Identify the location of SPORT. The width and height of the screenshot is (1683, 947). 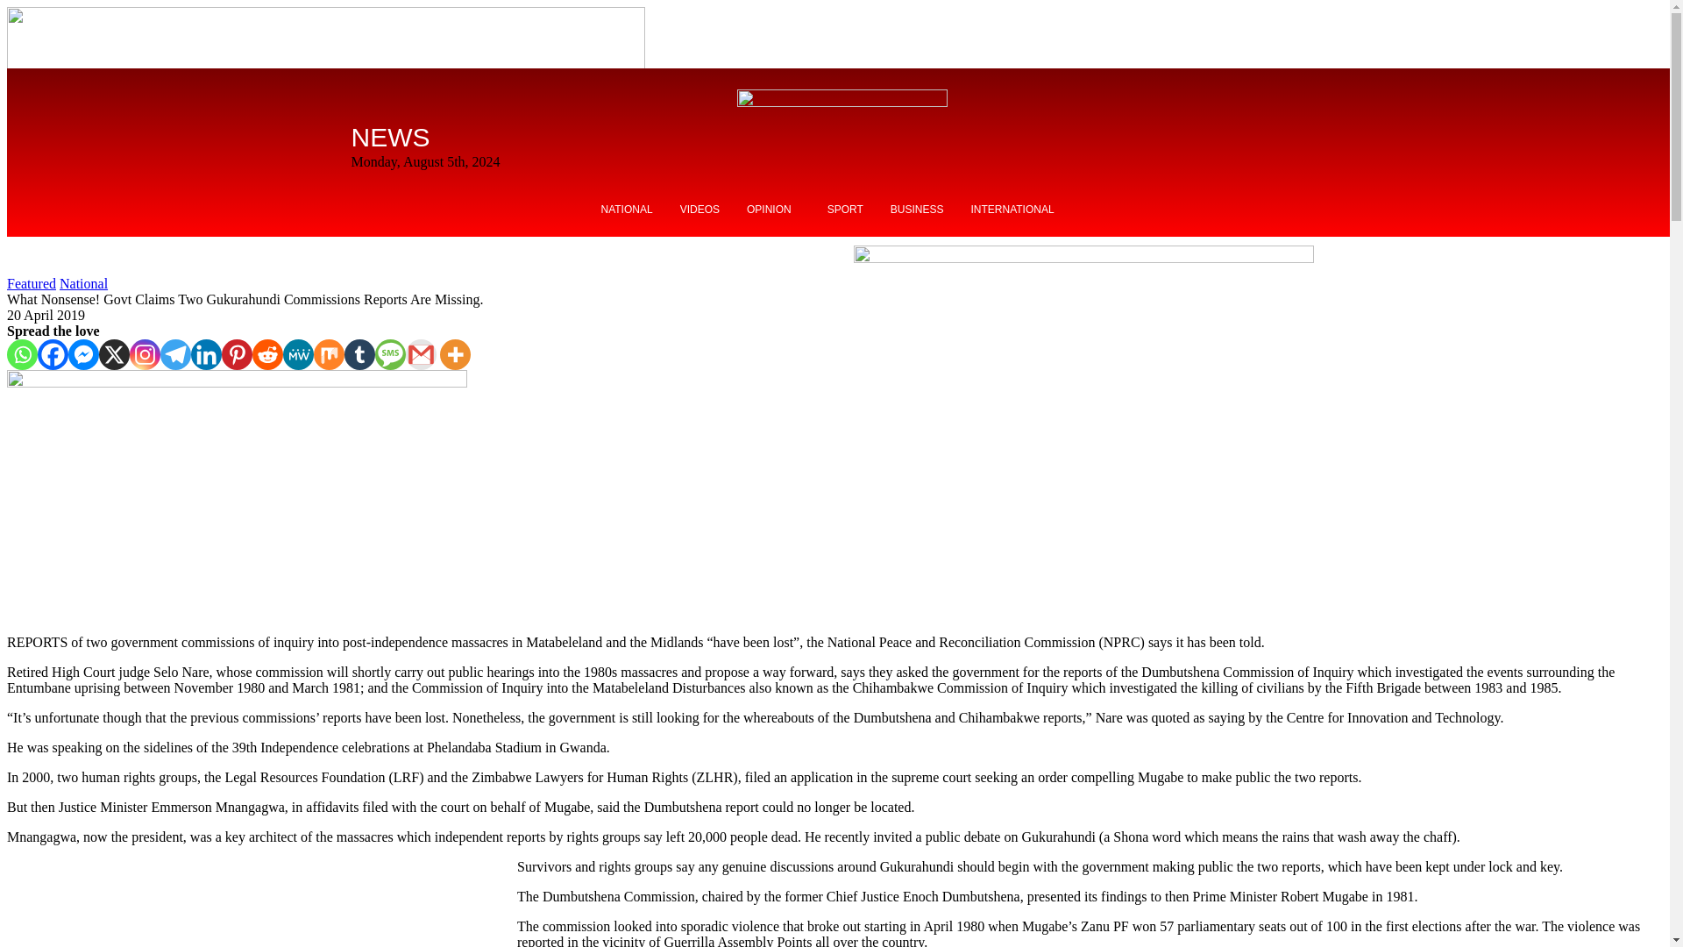
(845, 210).